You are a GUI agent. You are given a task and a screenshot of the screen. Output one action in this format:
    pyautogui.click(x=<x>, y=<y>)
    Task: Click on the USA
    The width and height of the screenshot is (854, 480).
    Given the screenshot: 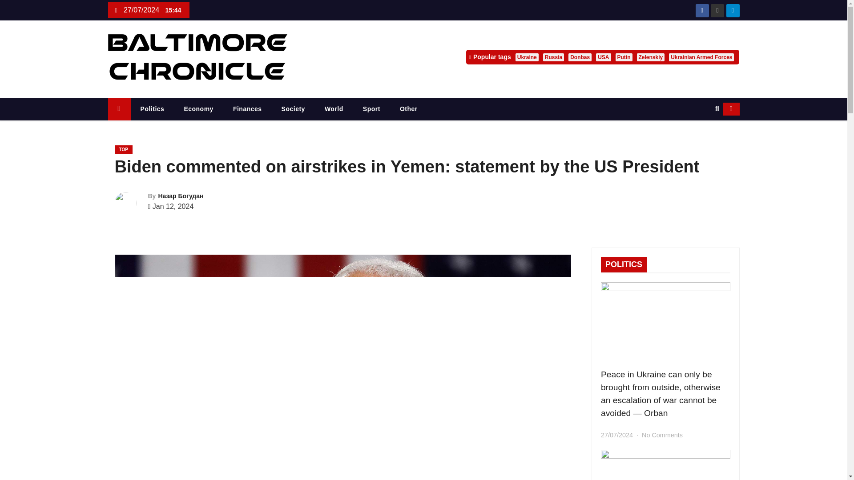 What is the action you would take?
    pyautogui.click(x=603, y=57)
    